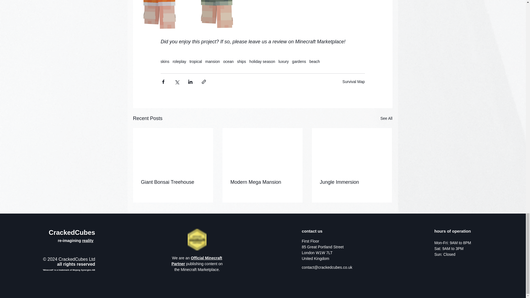 Image resolution: width=530 pixels, height=298 pixels. What do you see at coordinates (354, 82) in the screenshot?
I see `Survival Map` at bounding box center [354, 82].